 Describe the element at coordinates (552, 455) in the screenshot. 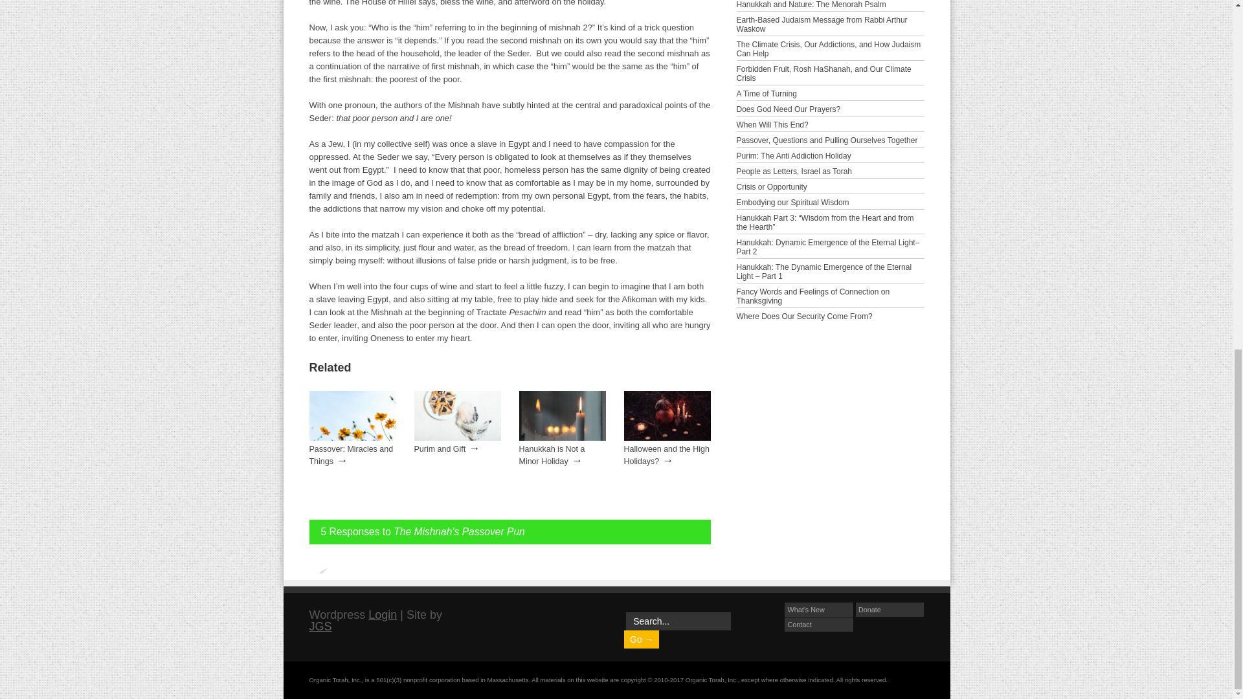

I see `Hanukkah is Not a Minor Holiday` at that location.